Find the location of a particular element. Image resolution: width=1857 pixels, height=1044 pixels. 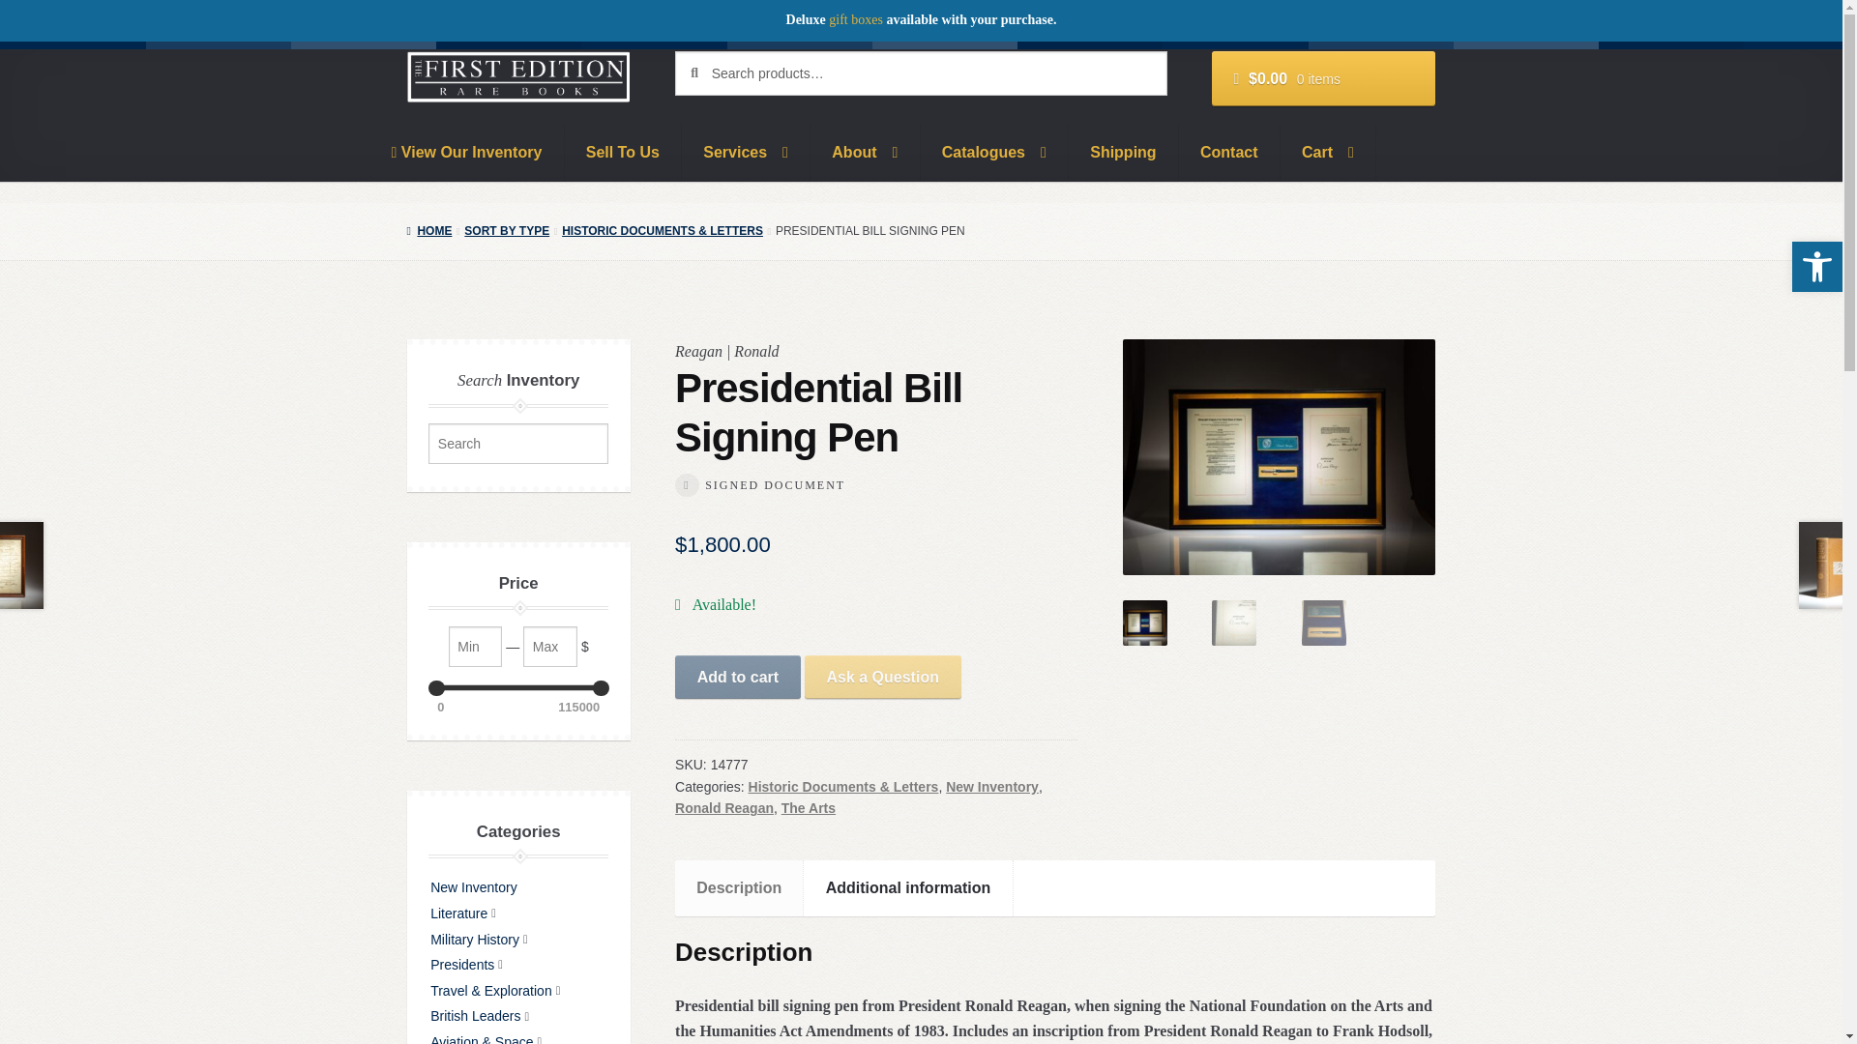

About is located at coordinates (865, 152).